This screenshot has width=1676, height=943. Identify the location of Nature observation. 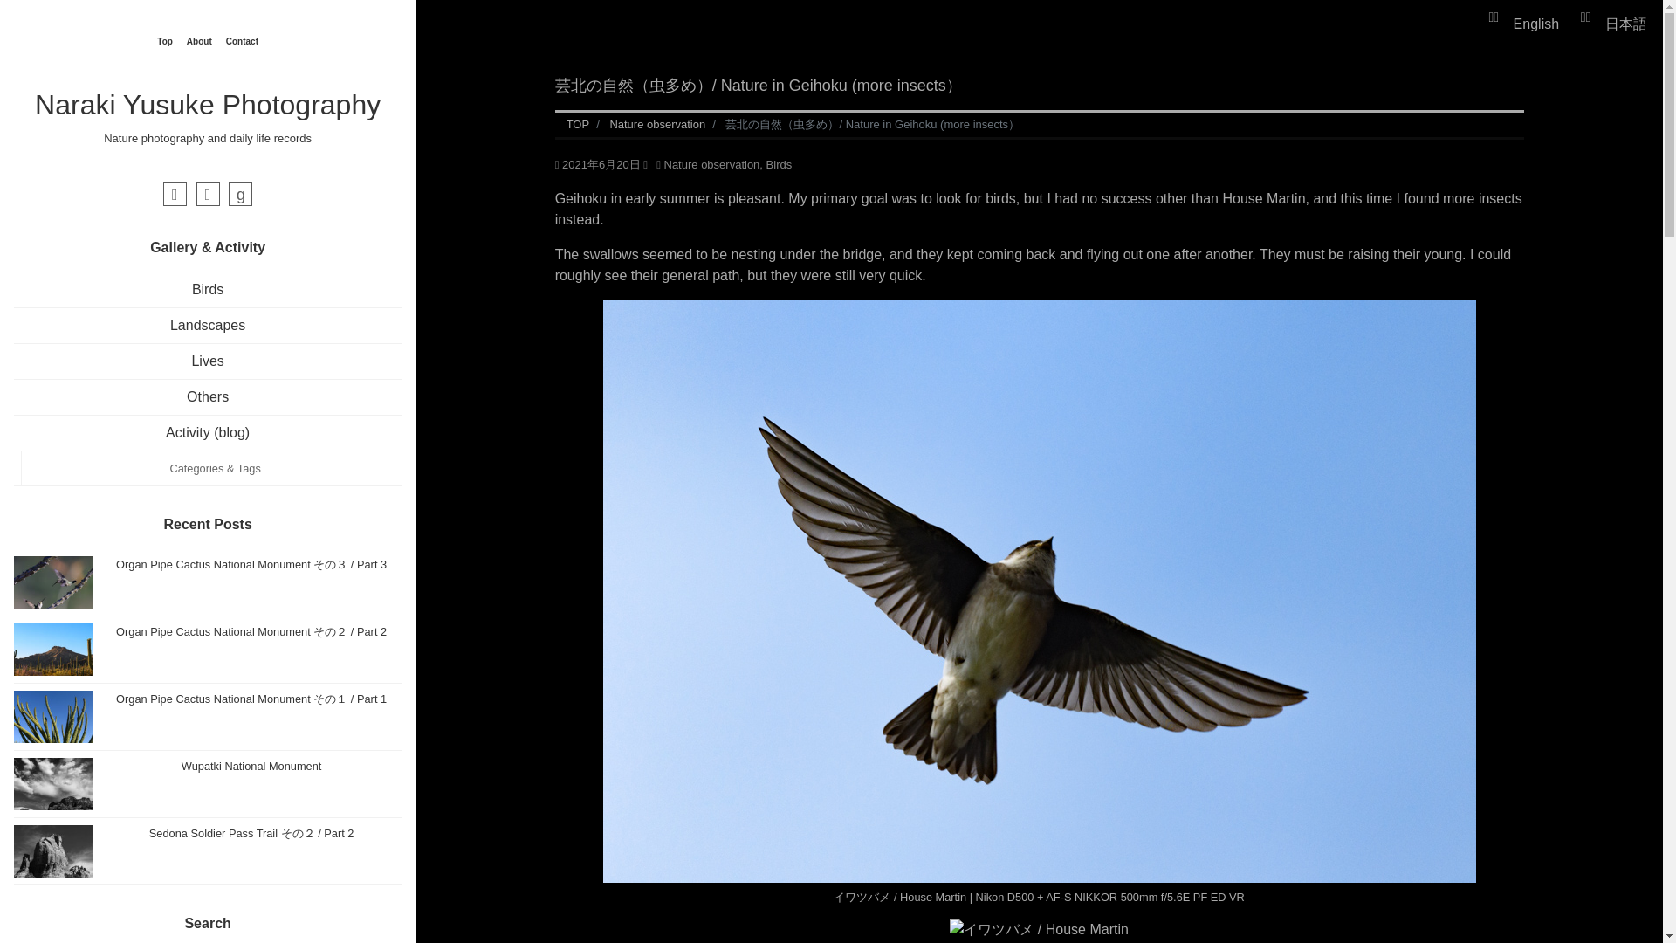
(711, 164).